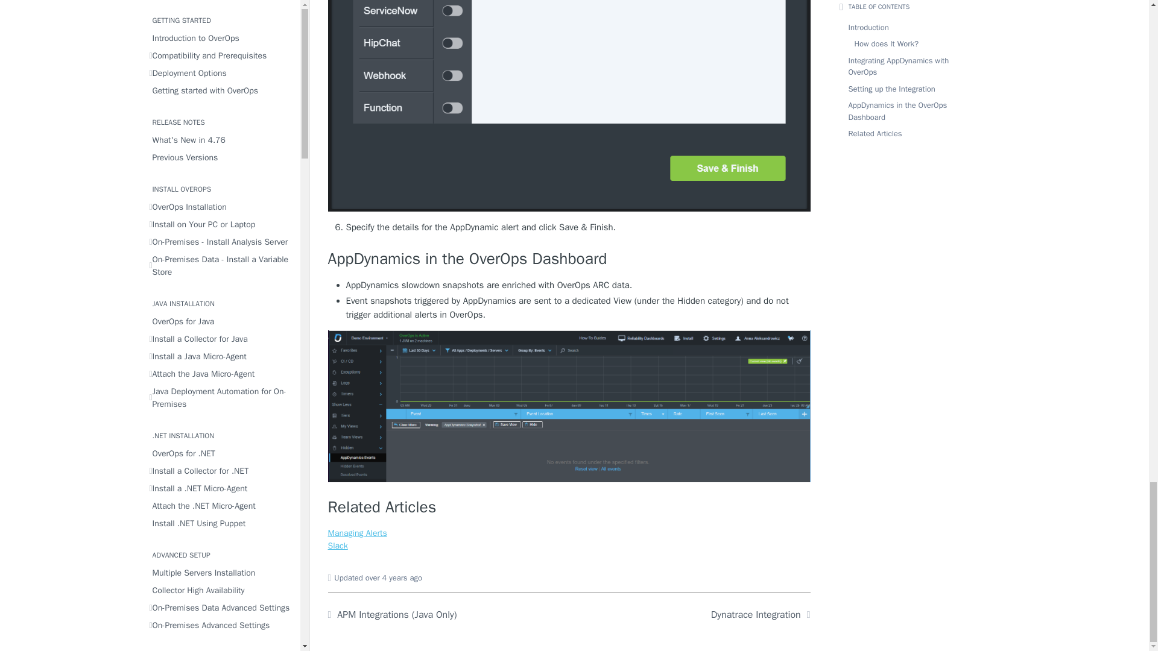  I want to click on Related Articles, so click(569, 508).